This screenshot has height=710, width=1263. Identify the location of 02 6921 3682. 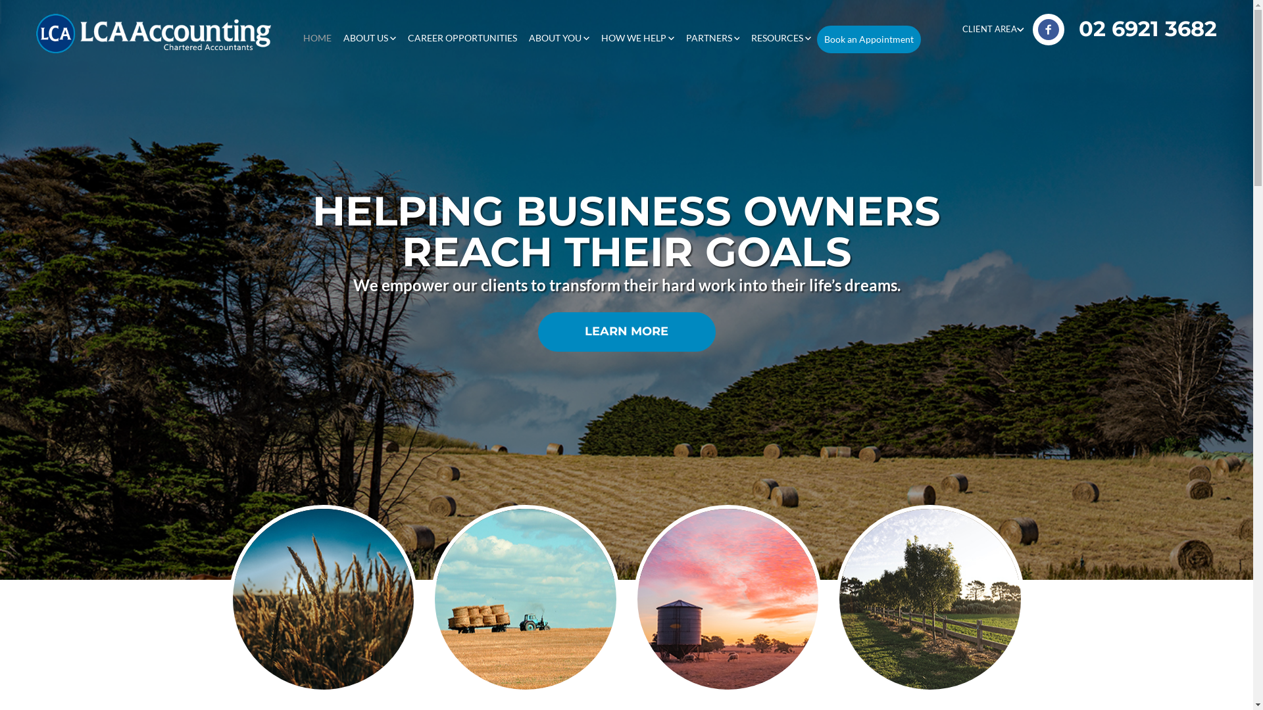
(1148, 29).